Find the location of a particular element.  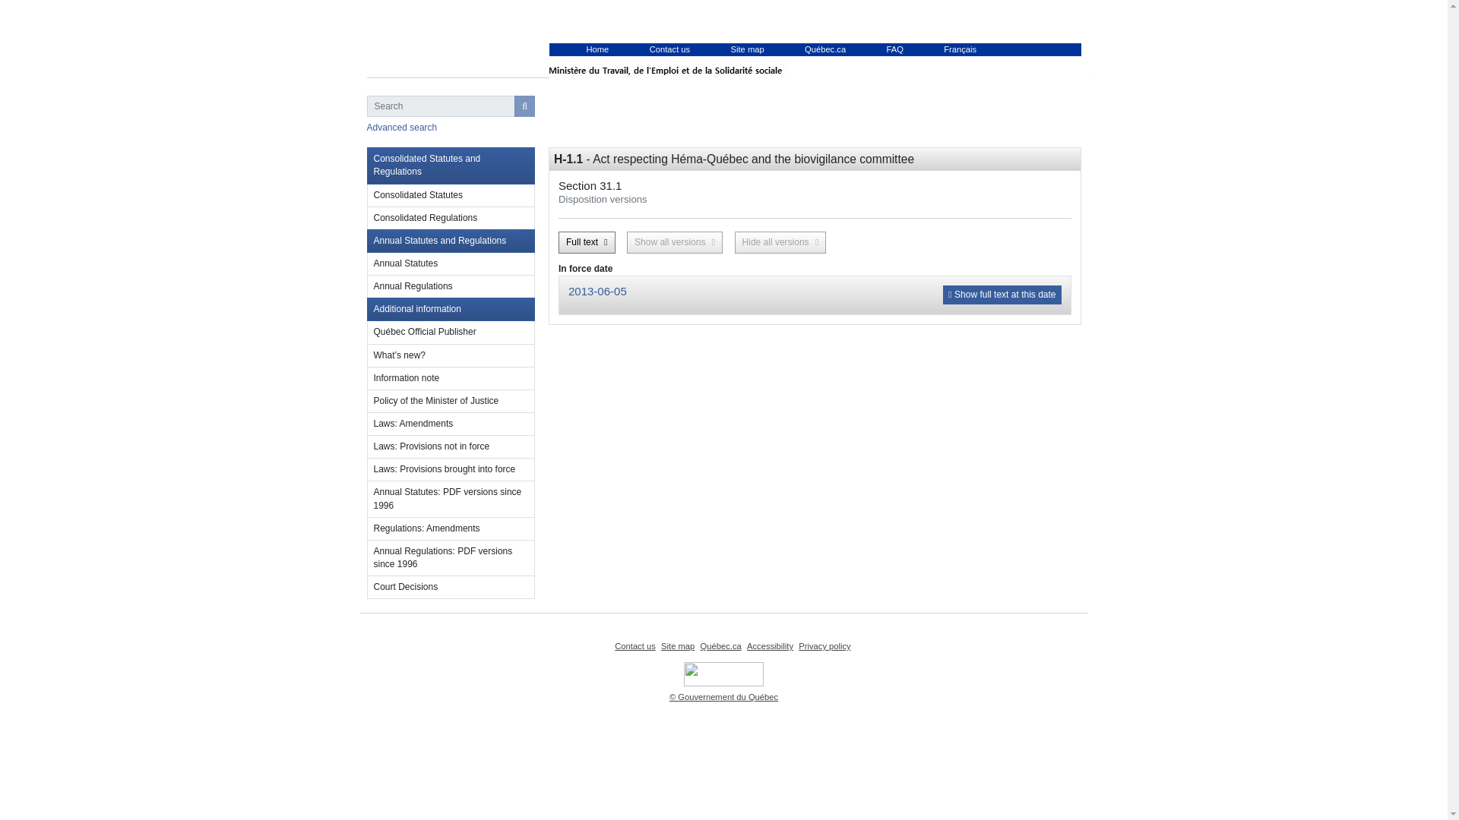

Court Decisions is located at coordinates (450, 588).